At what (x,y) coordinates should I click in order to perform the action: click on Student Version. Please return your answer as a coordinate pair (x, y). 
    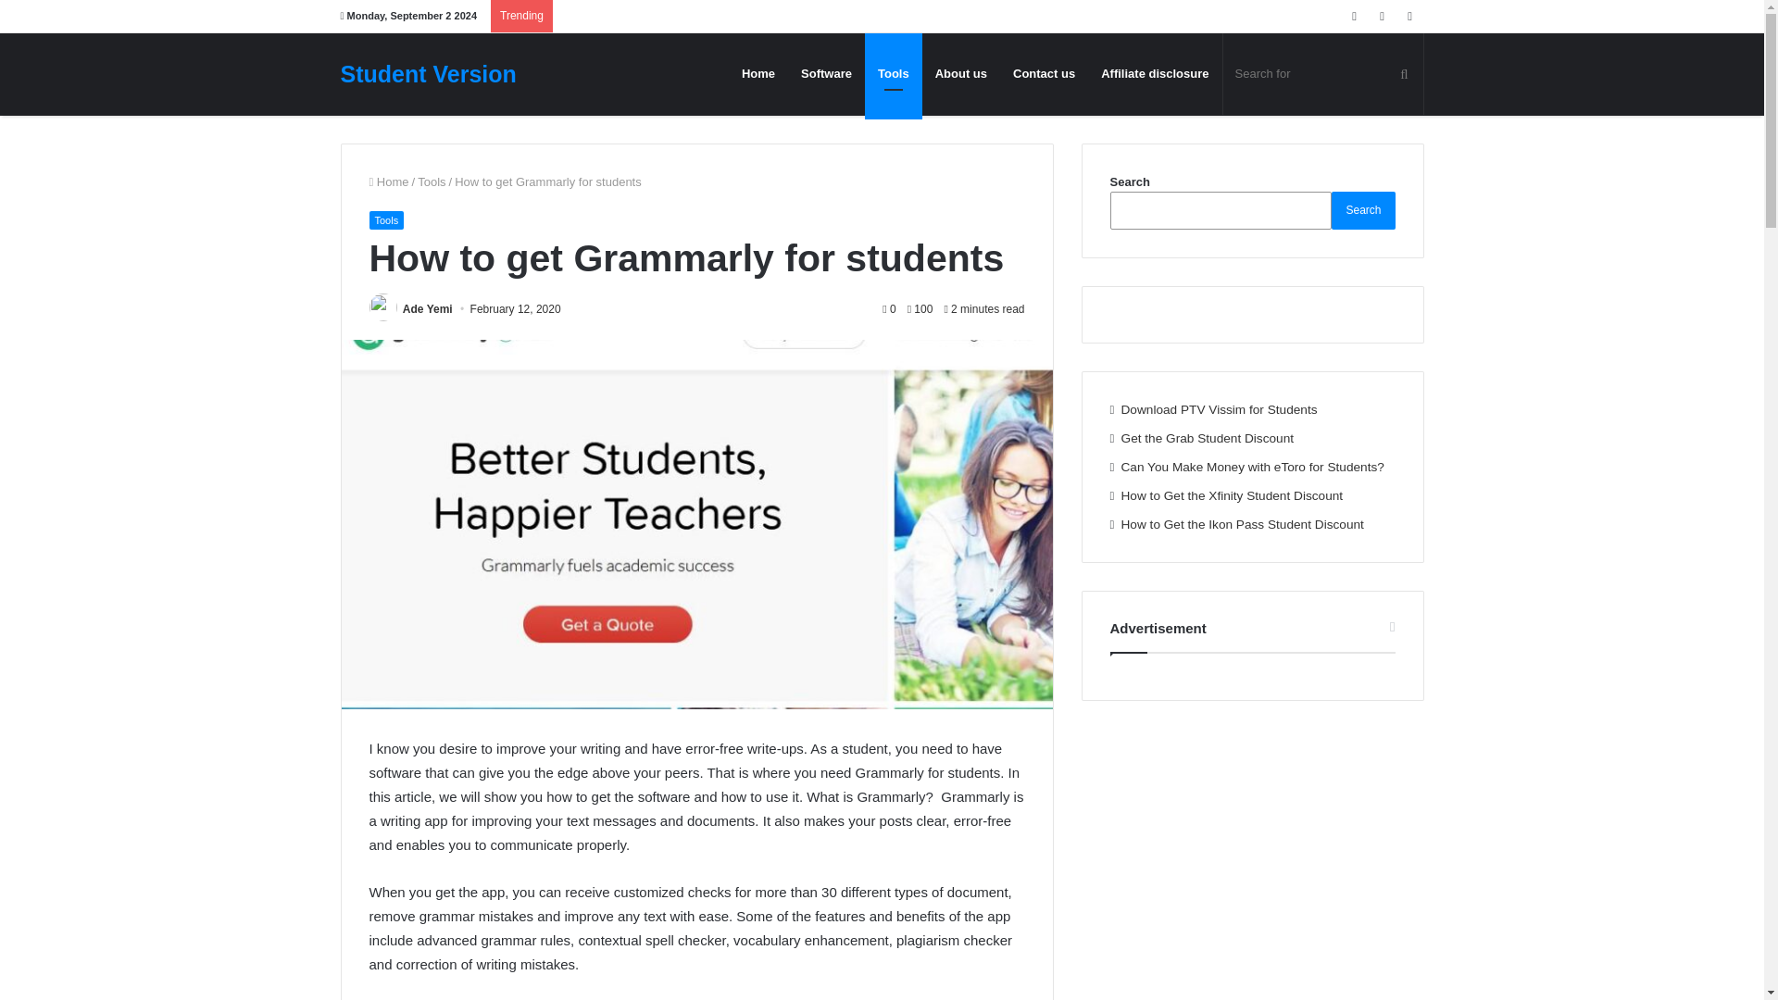
    Looking at the image, I should click on (429, 74).